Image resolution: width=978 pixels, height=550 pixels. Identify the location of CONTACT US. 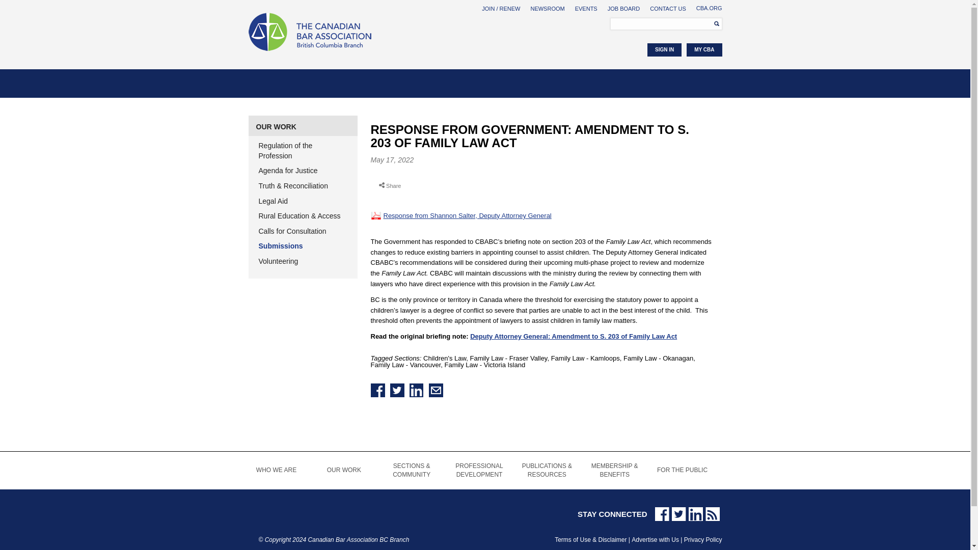
(668, 8).